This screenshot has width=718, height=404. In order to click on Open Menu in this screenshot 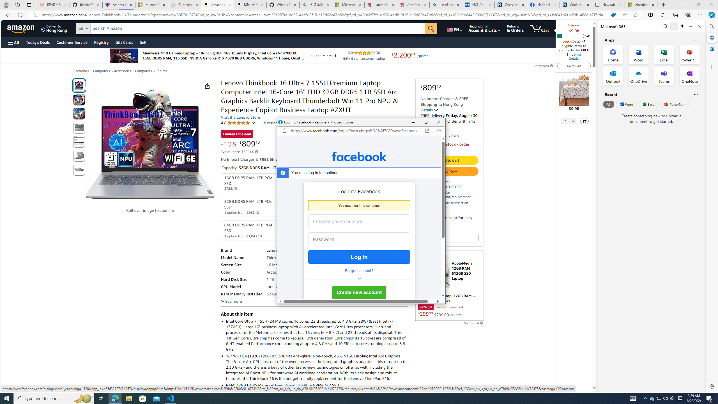, I will do `click(13, 43)`.